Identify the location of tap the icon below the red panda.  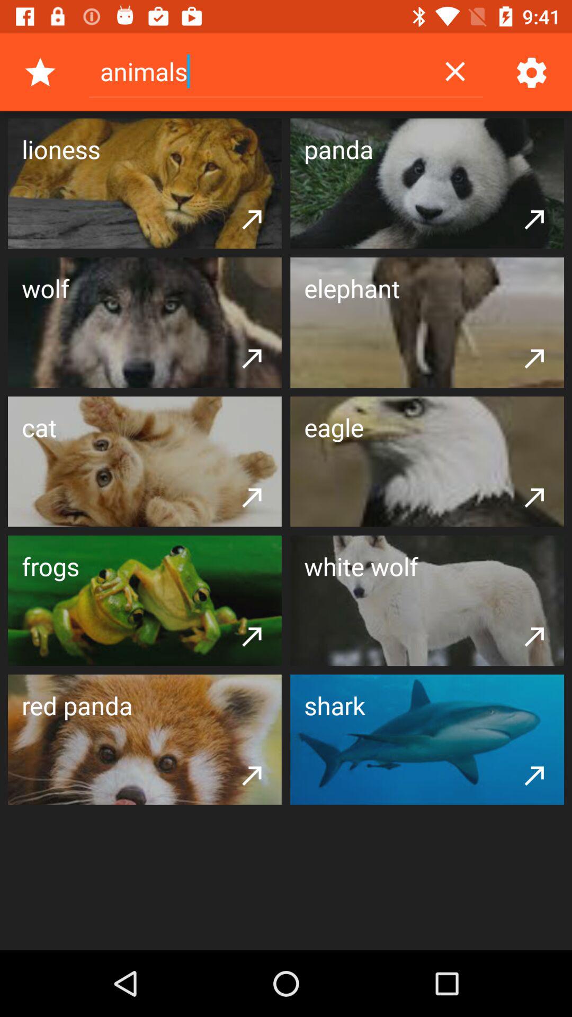
(252, 775).